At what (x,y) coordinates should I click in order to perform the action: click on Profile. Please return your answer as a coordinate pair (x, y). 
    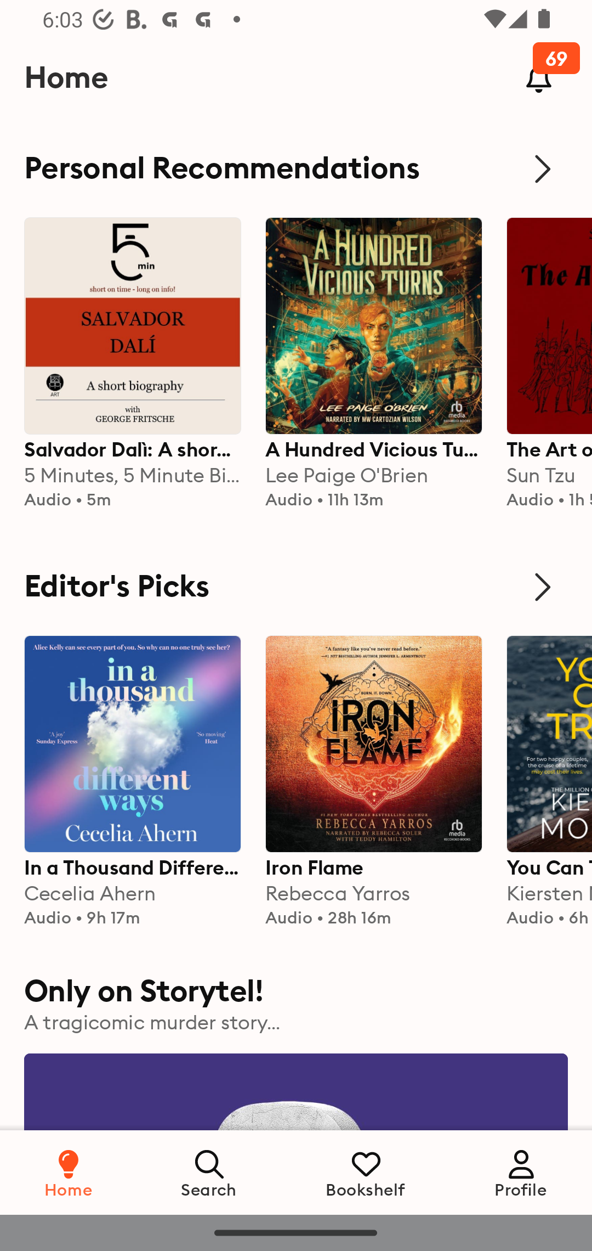
    Looking at the image, I should click on (521, 1172).